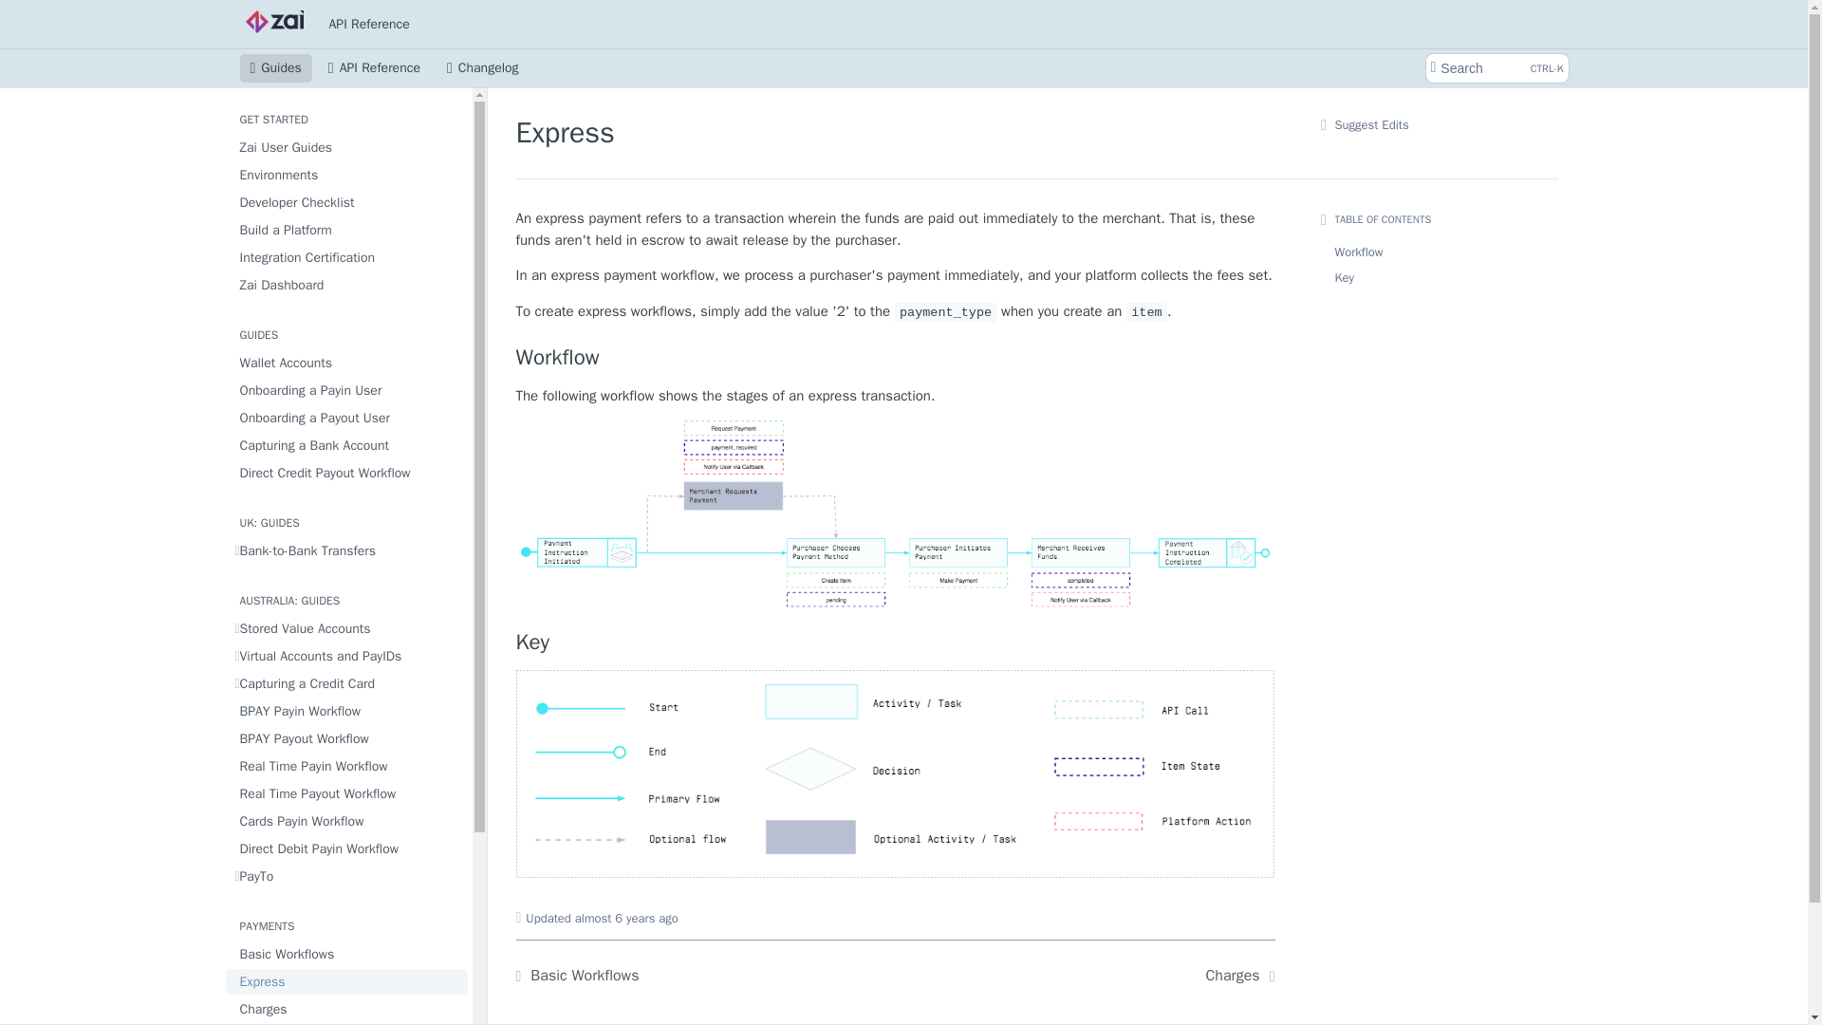  Describe the element at coordinates (896, 643) in the screenshot. I see `Key` at that location.